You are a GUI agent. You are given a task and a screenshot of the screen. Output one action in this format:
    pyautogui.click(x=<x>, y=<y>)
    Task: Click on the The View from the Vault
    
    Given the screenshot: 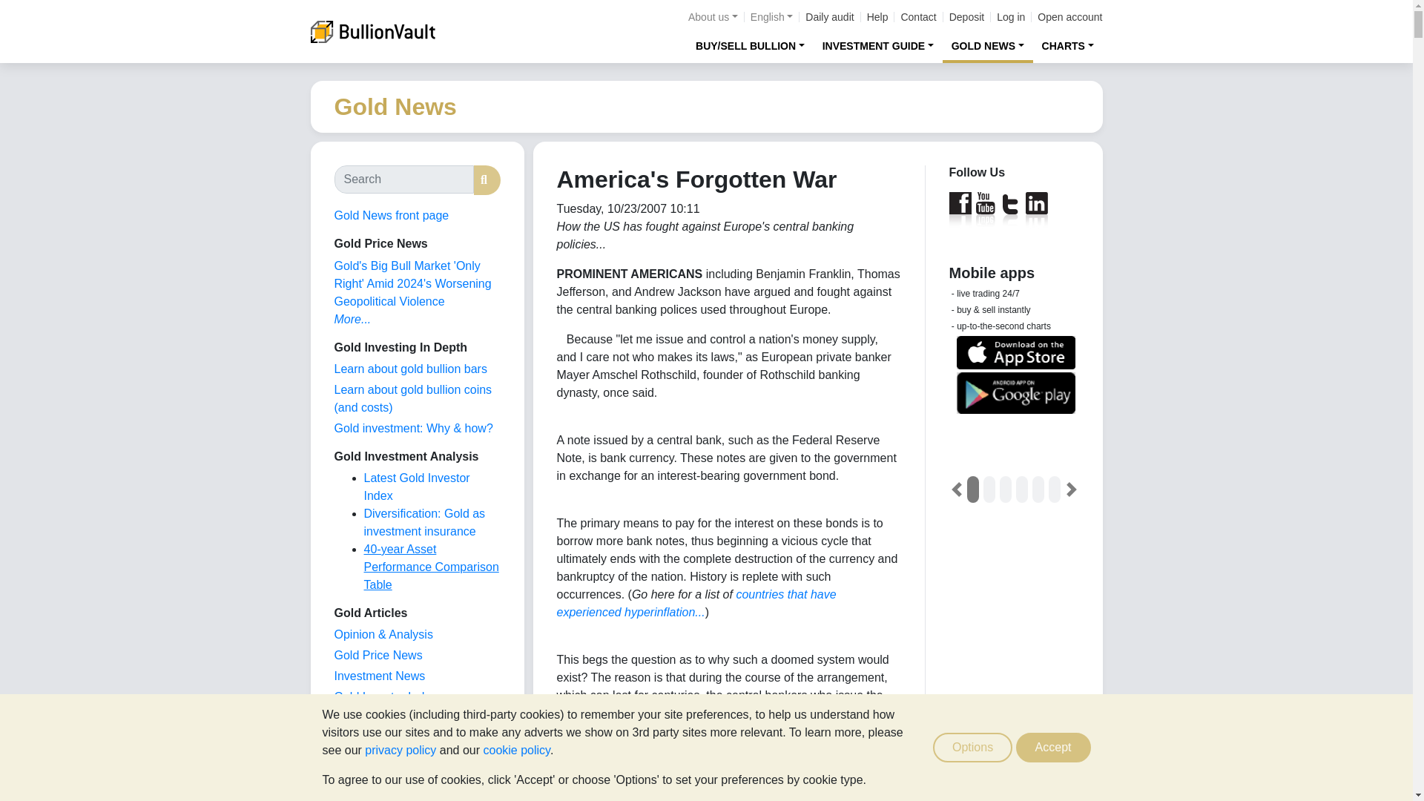 What is the action you would take?
    pyautogui.click(x=383, y=634)
    